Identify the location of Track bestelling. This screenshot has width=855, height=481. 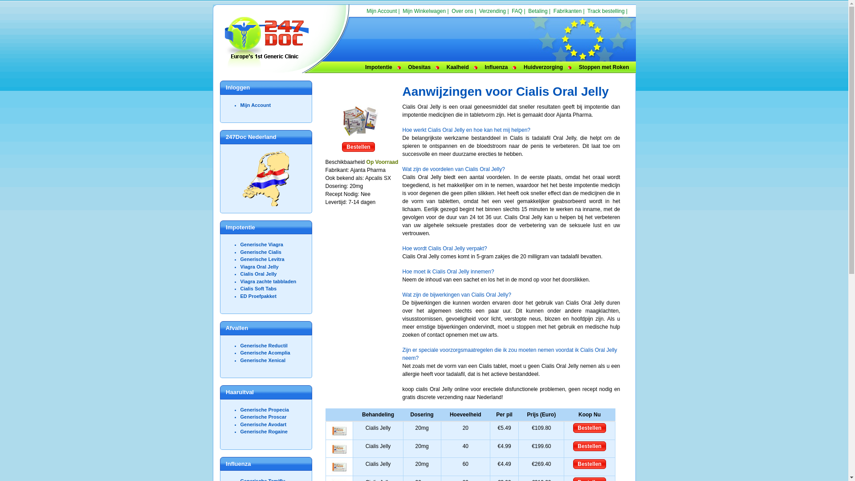
(606, 11).